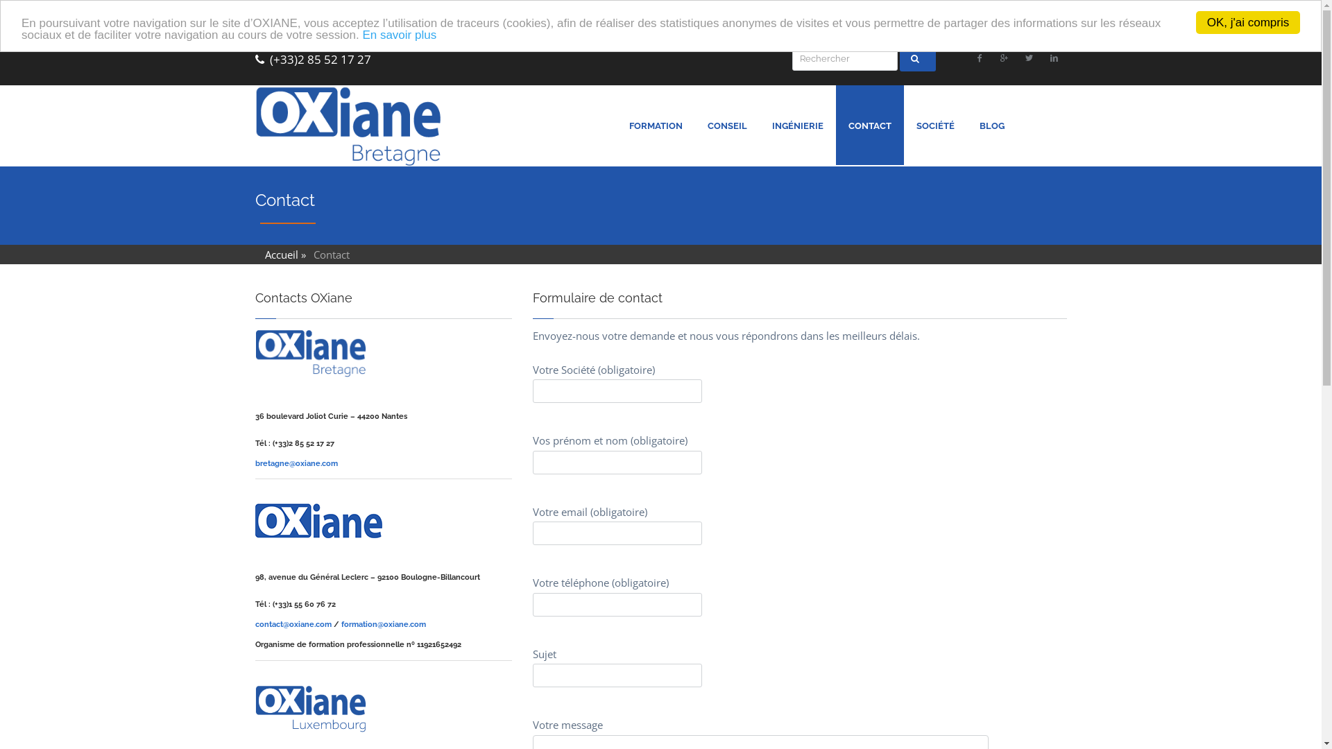 This screenshot has height=749, width=1332. I want to click on OK, j'ai compris, so click(1248, 22).